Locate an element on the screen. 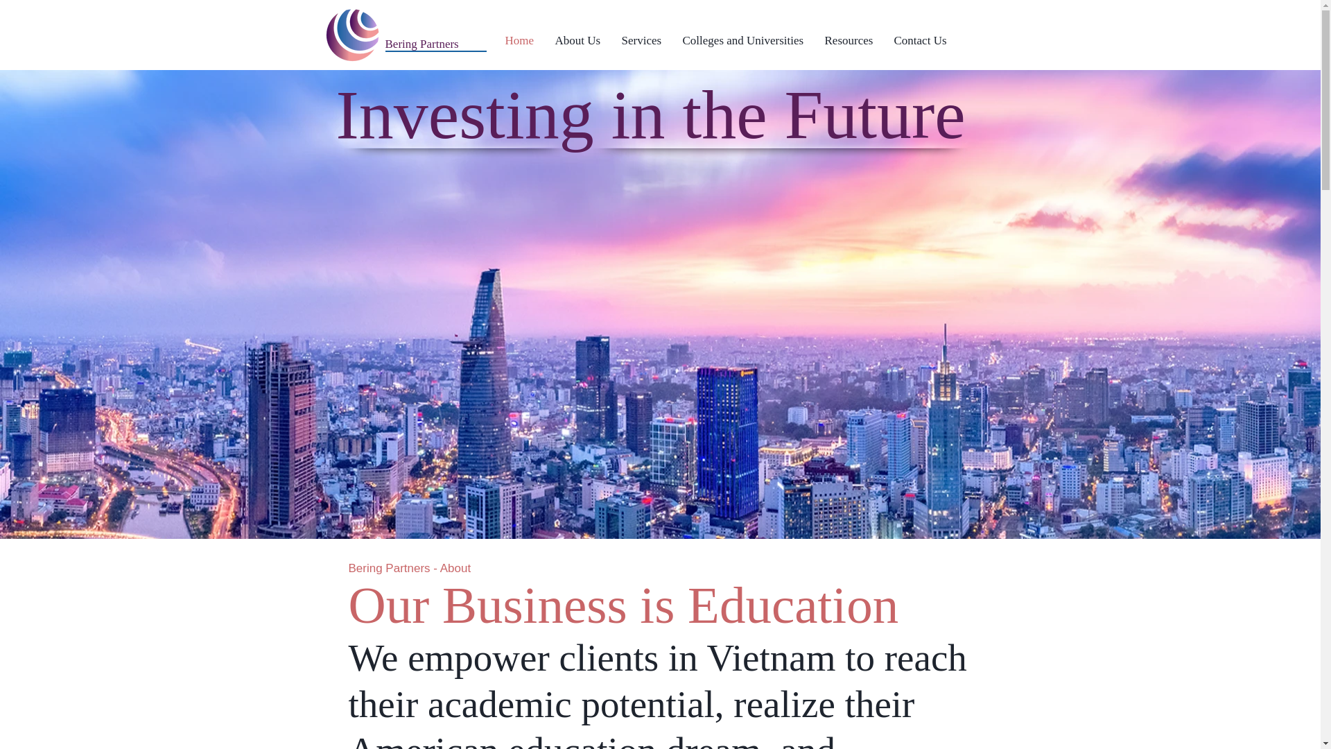  About Us is located at coordinates (577, 40).